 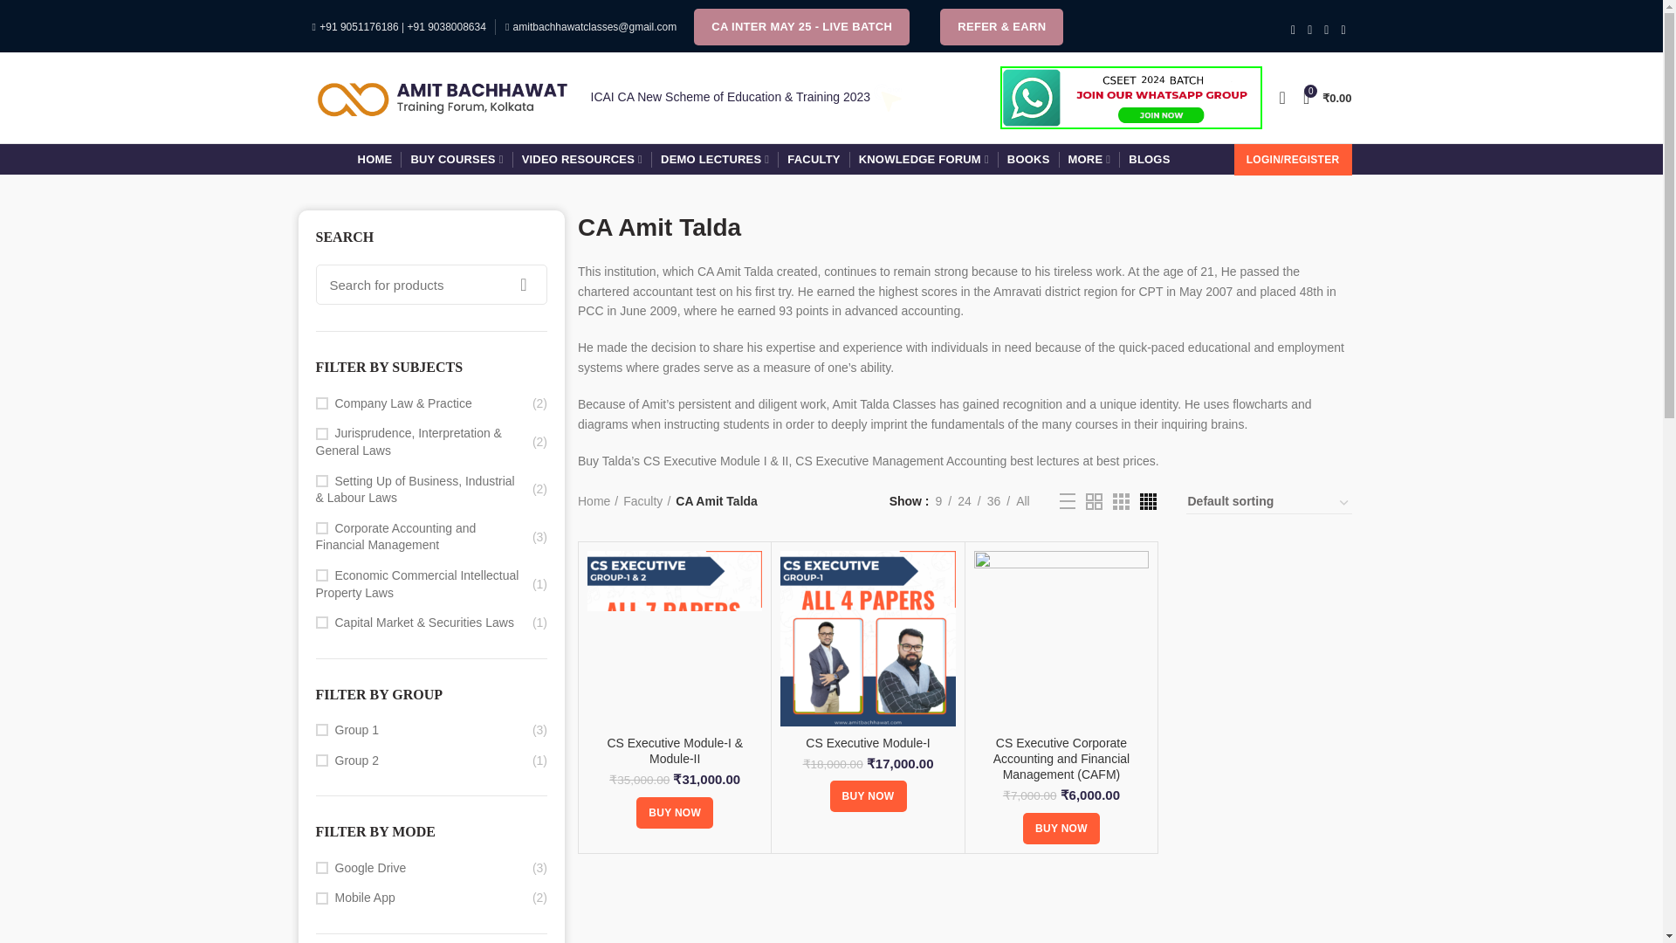 What do you see at coordinates (801, 26) in the screenshot?
I see `CA INTER MAY 25 - LIVE BATCH` at bounding box center [801, 26].